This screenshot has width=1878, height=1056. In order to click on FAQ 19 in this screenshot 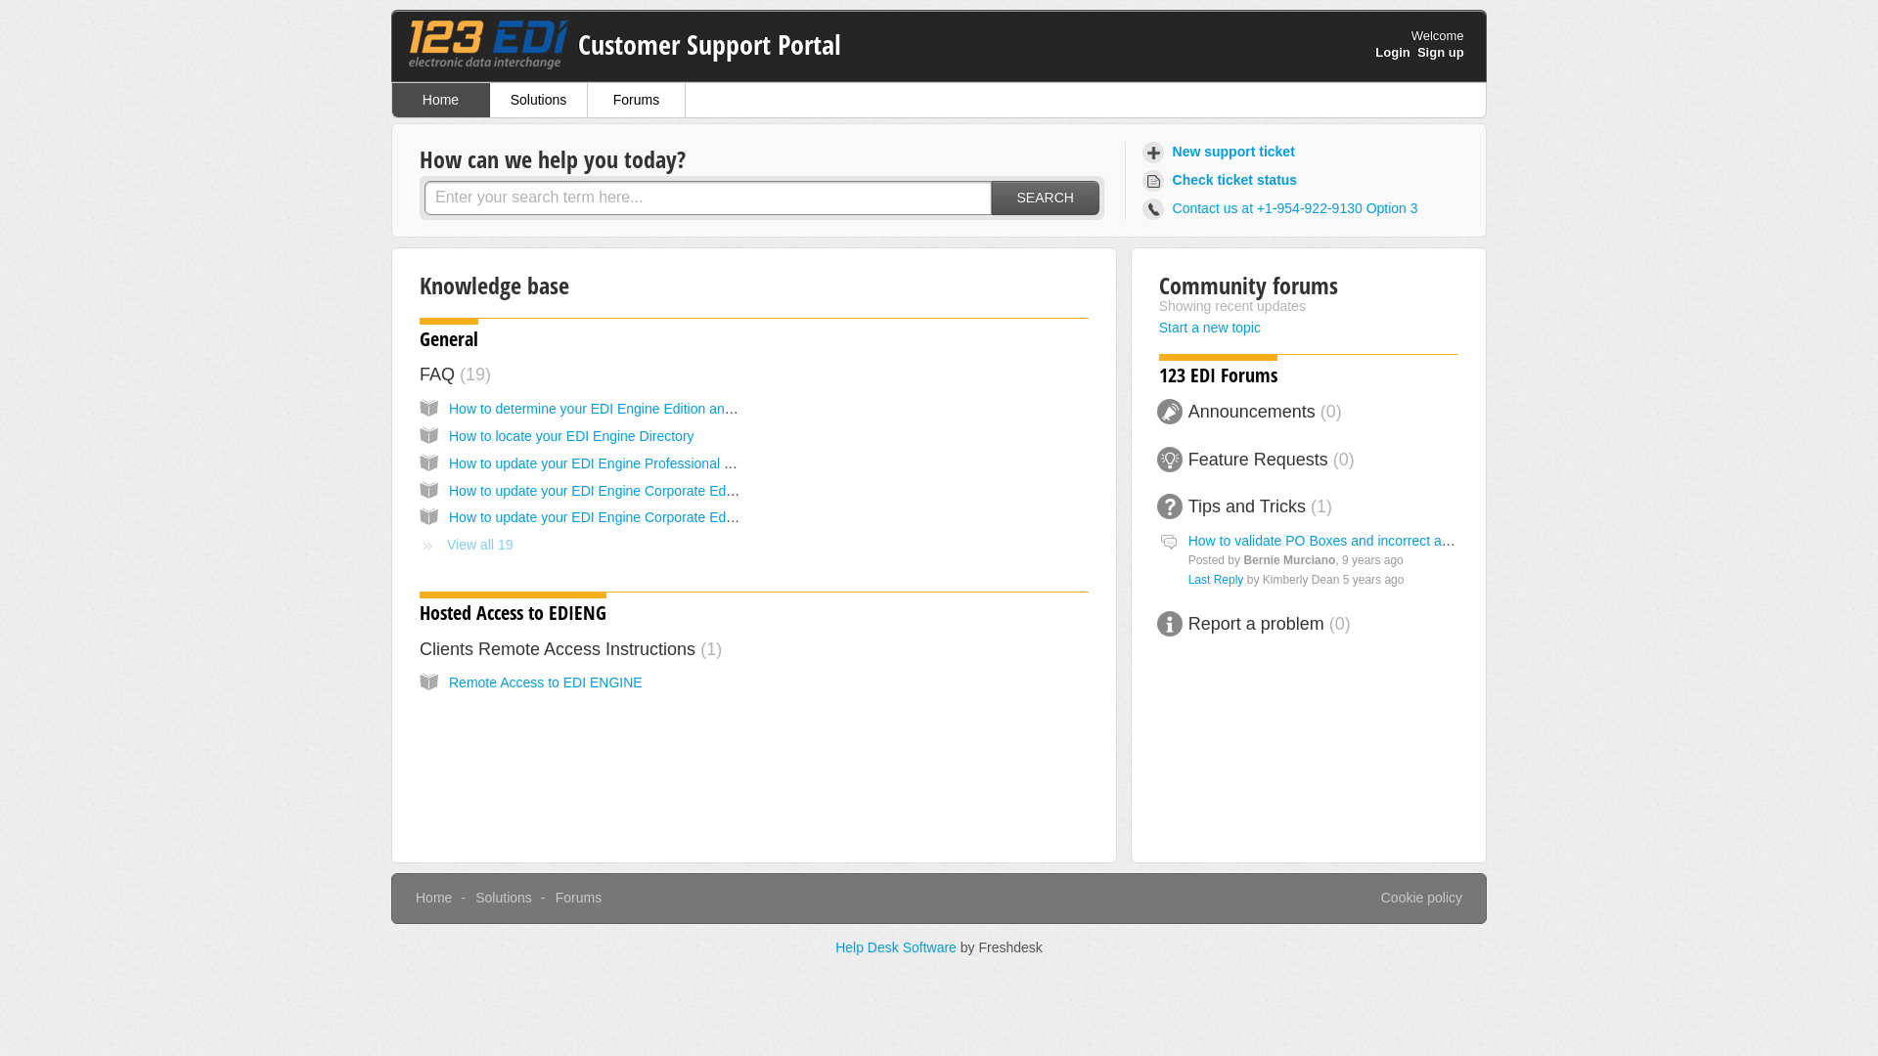, I will do `click(456, 374)`.